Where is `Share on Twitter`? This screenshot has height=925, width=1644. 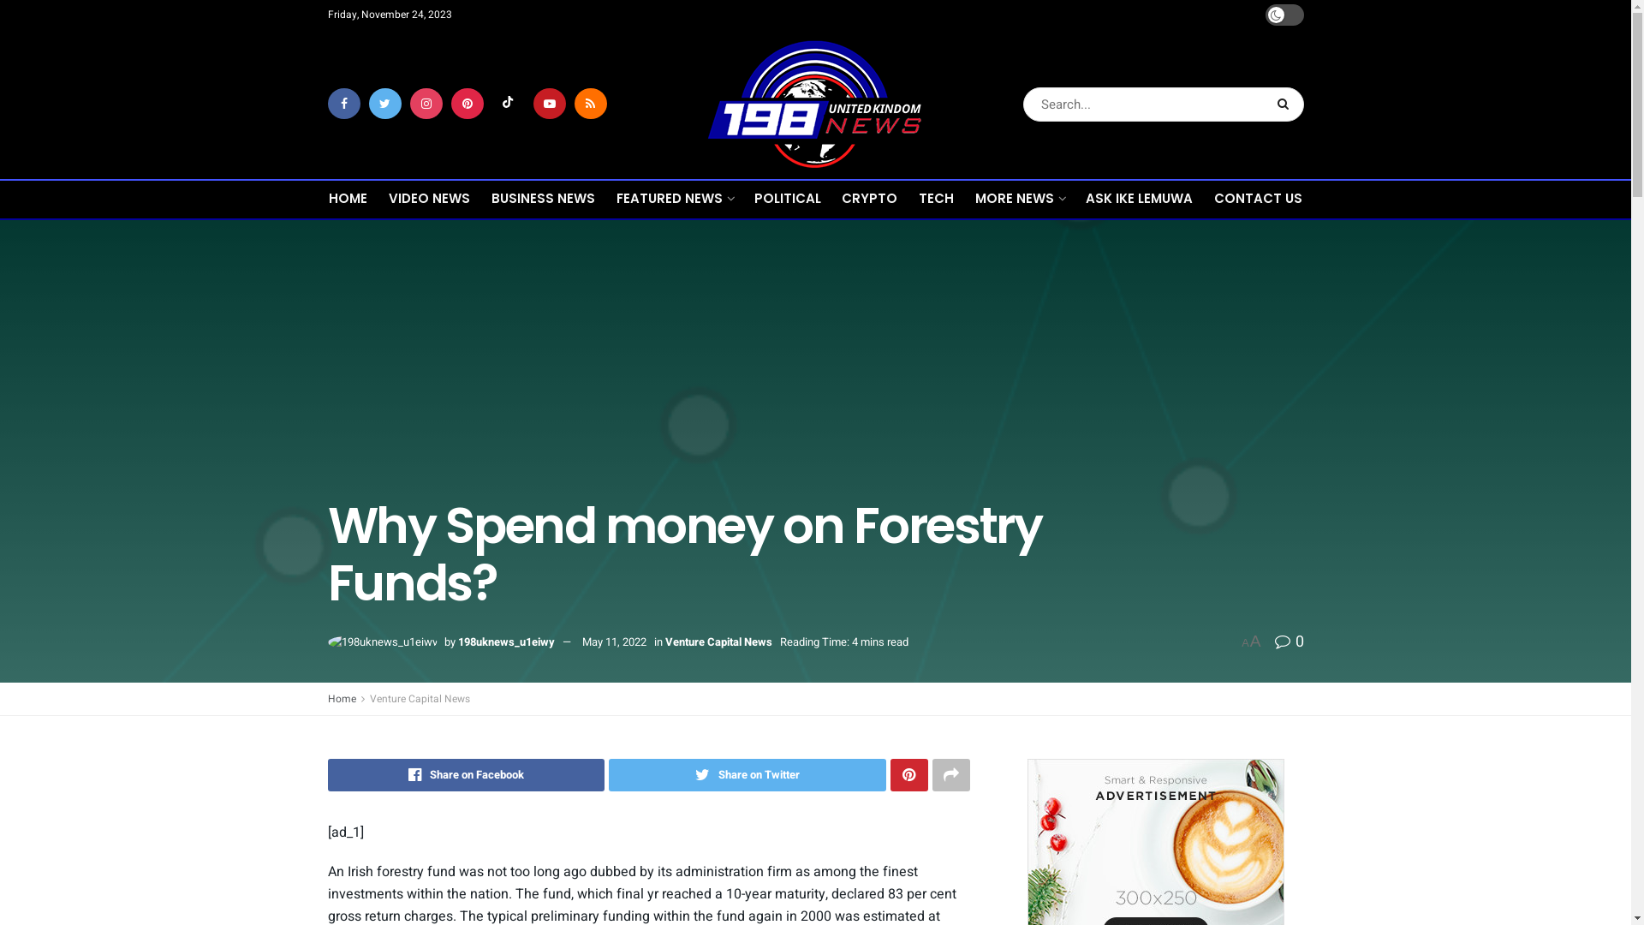
Share on Twitter is located at coordinates (748, 775).